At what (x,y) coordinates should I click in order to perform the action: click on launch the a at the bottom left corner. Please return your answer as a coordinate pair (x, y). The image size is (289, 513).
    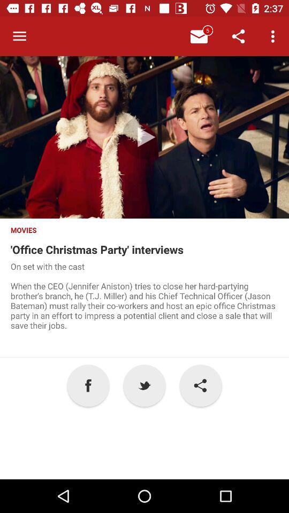
    Looking at the image, I should click on (88, 386).